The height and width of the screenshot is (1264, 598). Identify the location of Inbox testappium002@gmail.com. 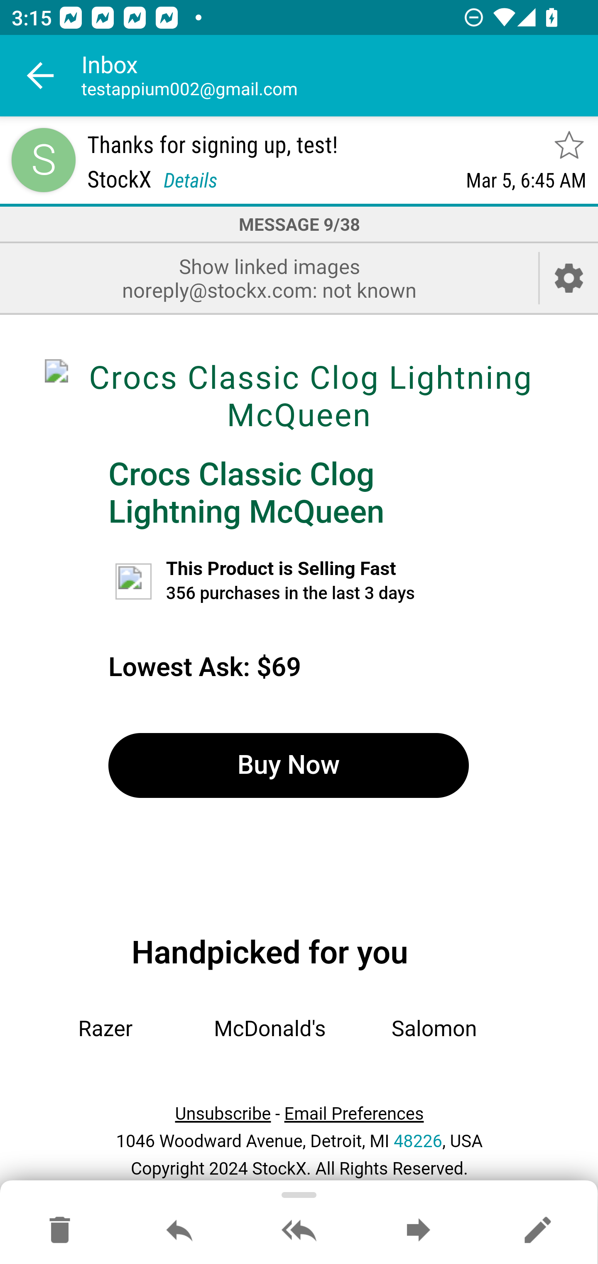
(340, 76).